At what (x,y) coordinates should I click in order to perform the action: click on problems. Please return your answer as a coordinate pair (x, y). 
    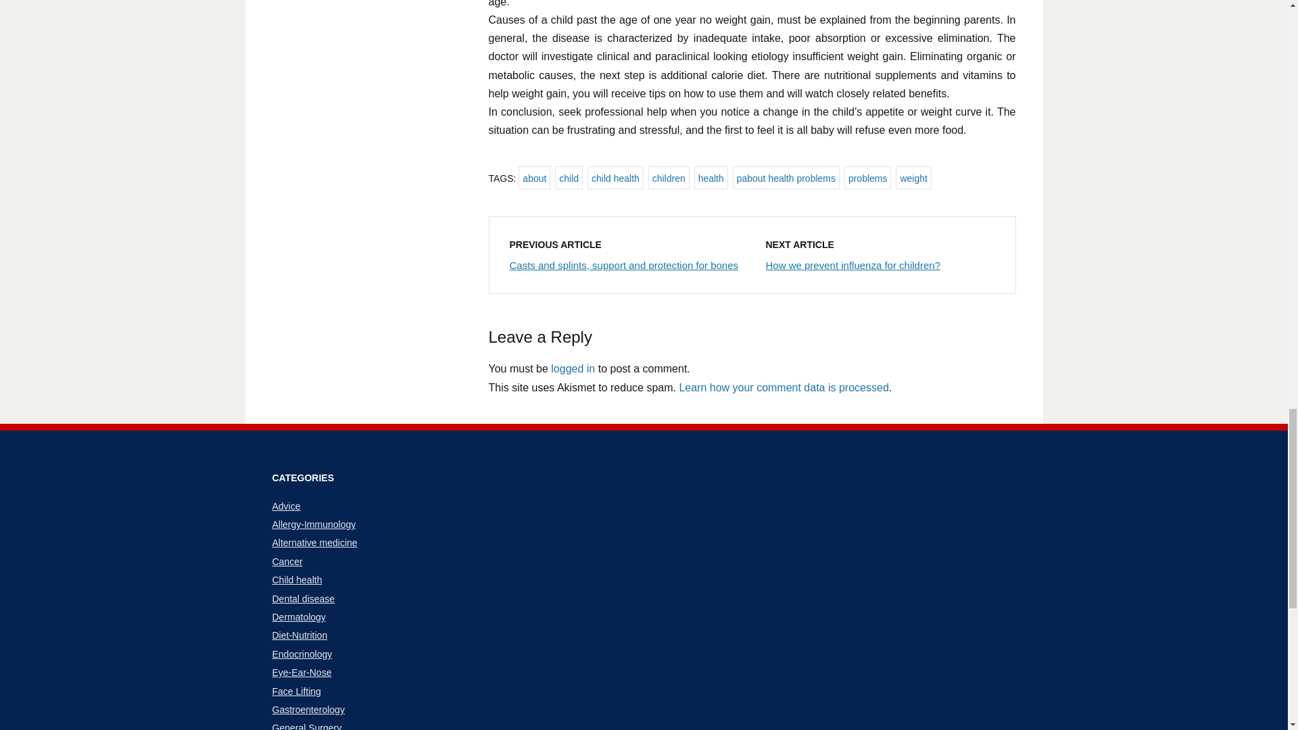
    Looking at the image, I should click on (868, 177).